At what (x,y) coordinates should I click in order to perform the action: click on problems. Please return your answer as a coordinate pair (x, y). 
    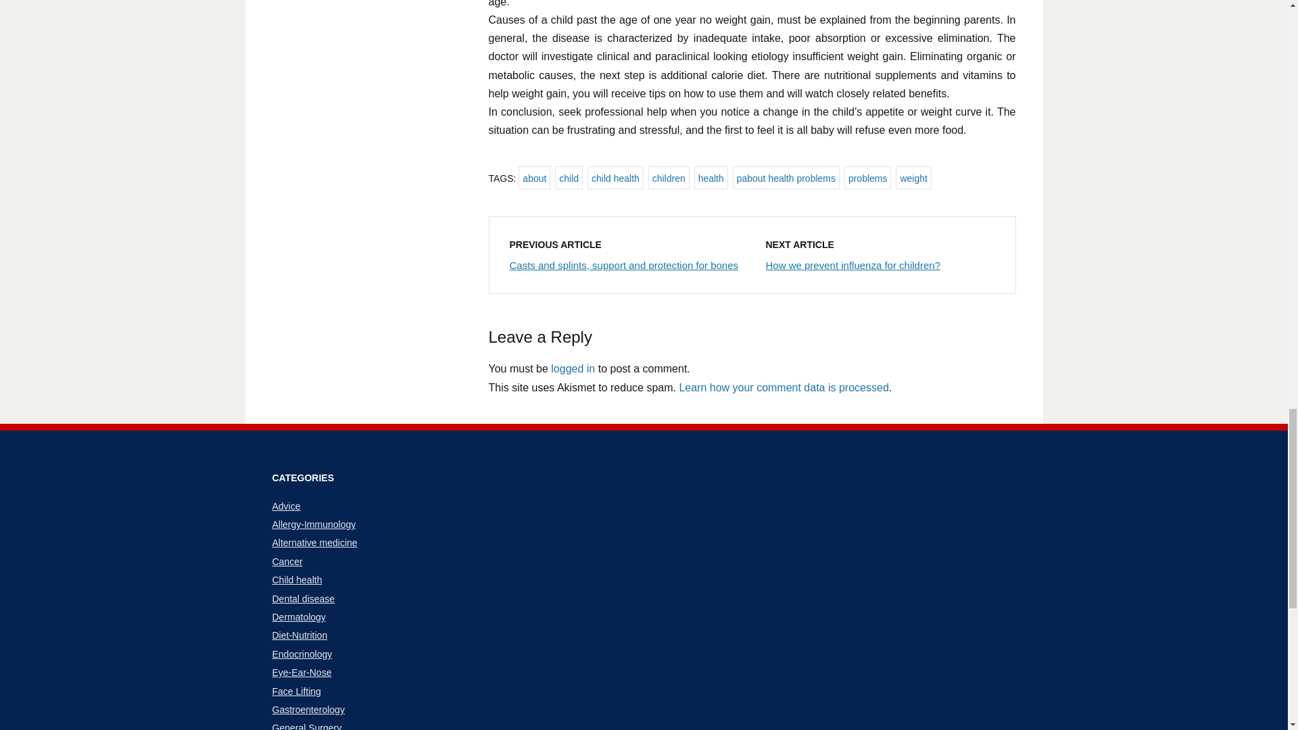
    Looking at the image, I should click on (868, 177).